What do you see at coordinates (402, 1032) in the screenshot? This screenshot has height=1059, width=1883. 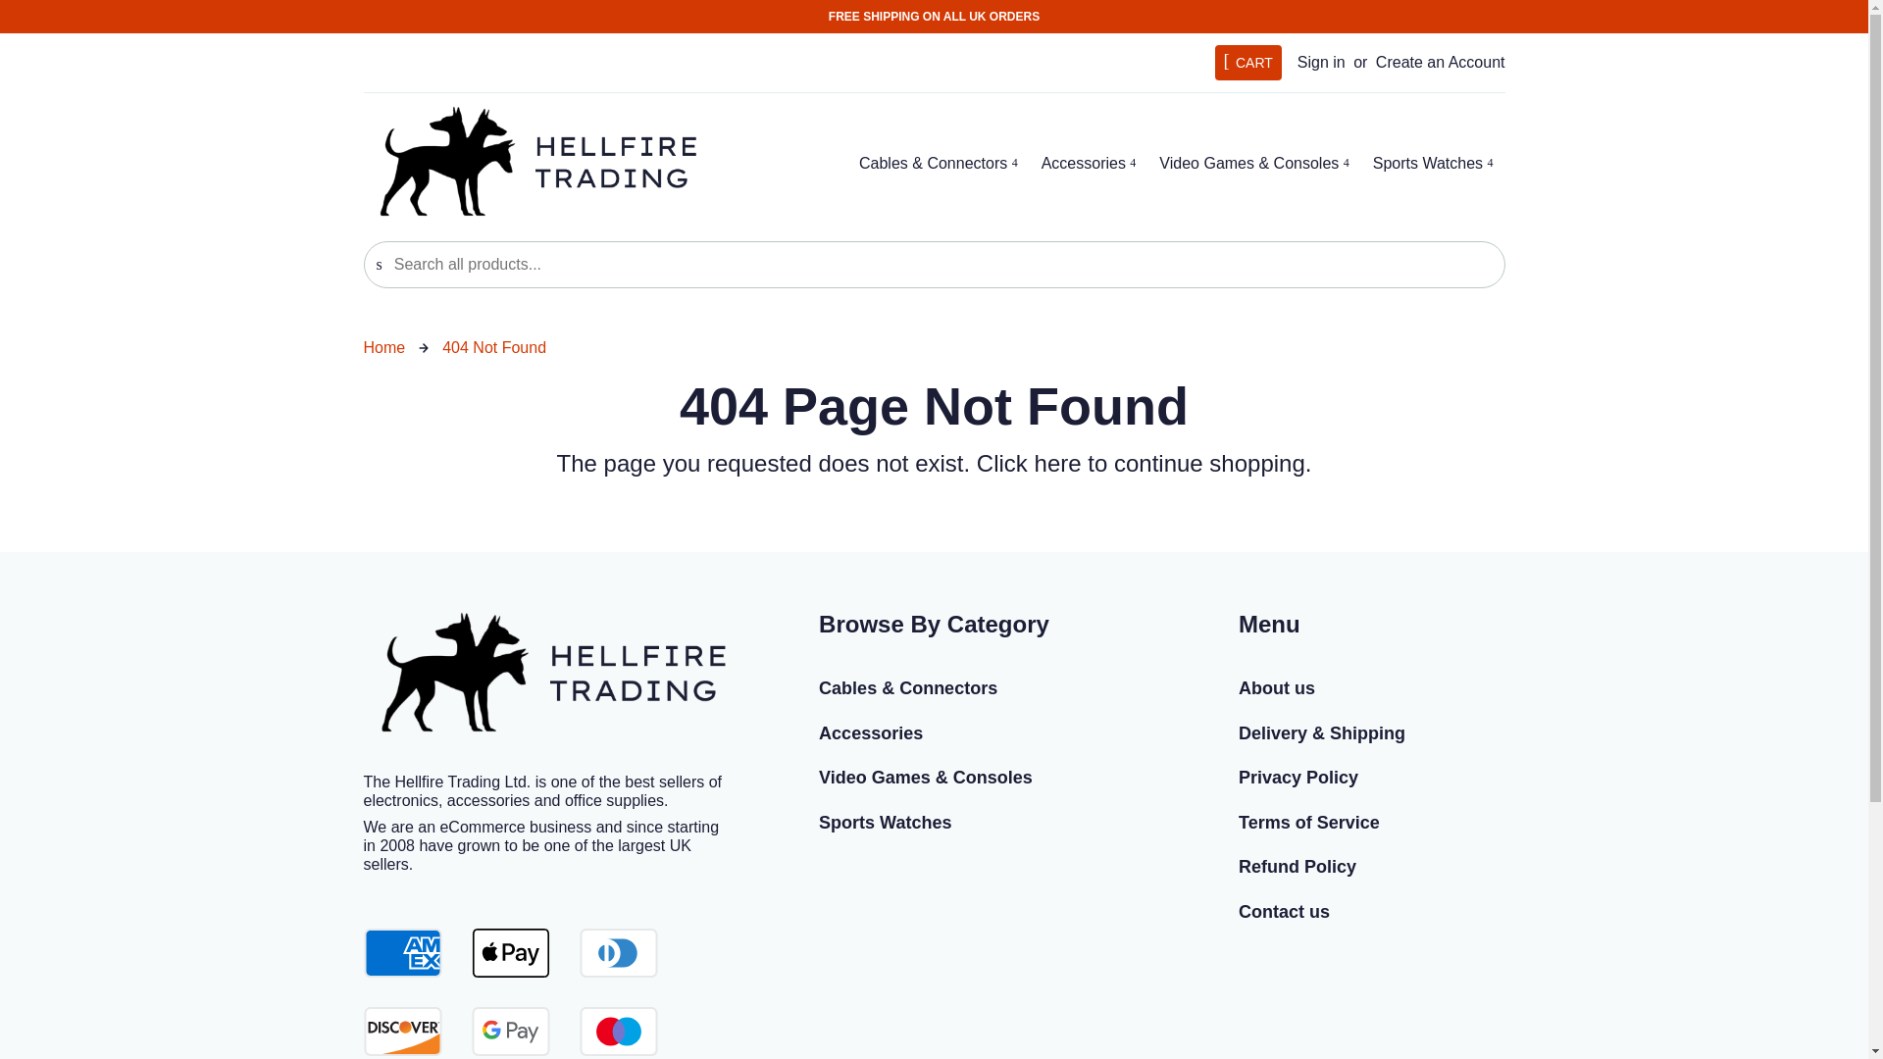 I see `Discover` at bounding box center [402, 1032].